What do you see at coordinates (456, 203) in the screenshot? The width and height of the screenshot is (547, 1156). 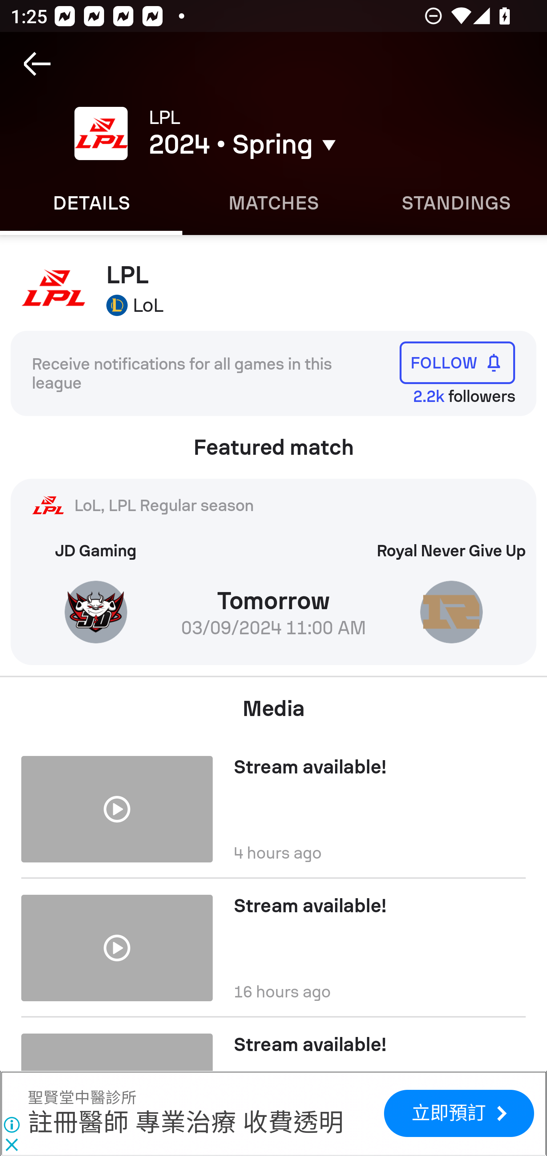 I see `Standings STANDINGS` at bounding box center [456, 203].